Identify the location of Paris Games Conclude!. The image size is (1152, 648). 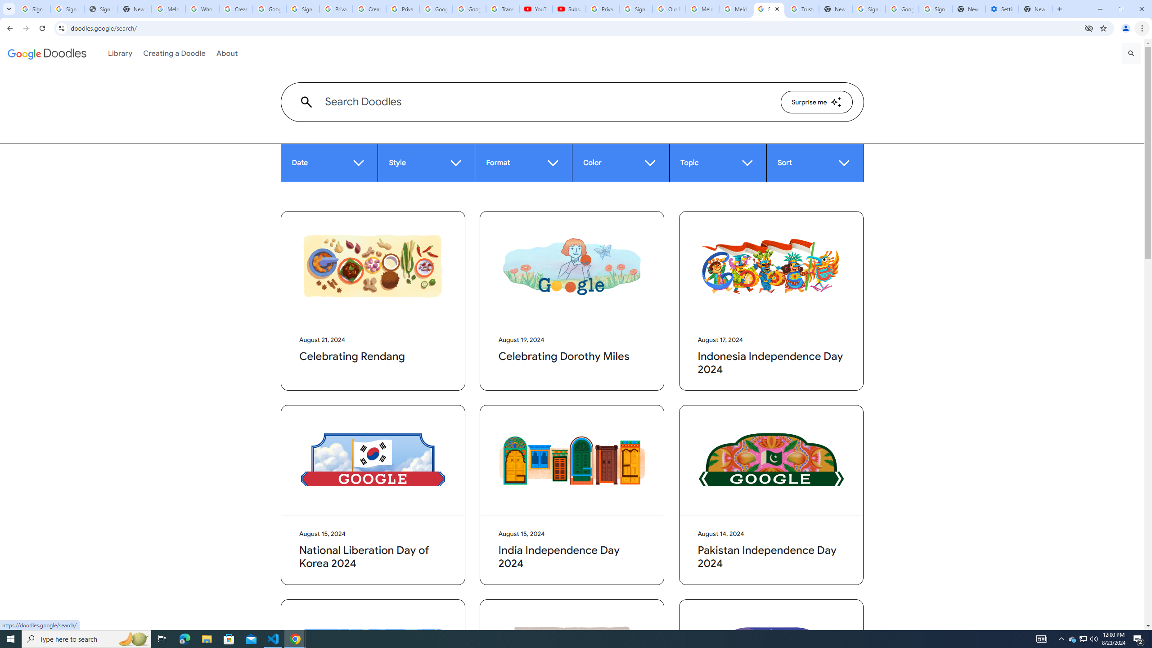
(771, 654).